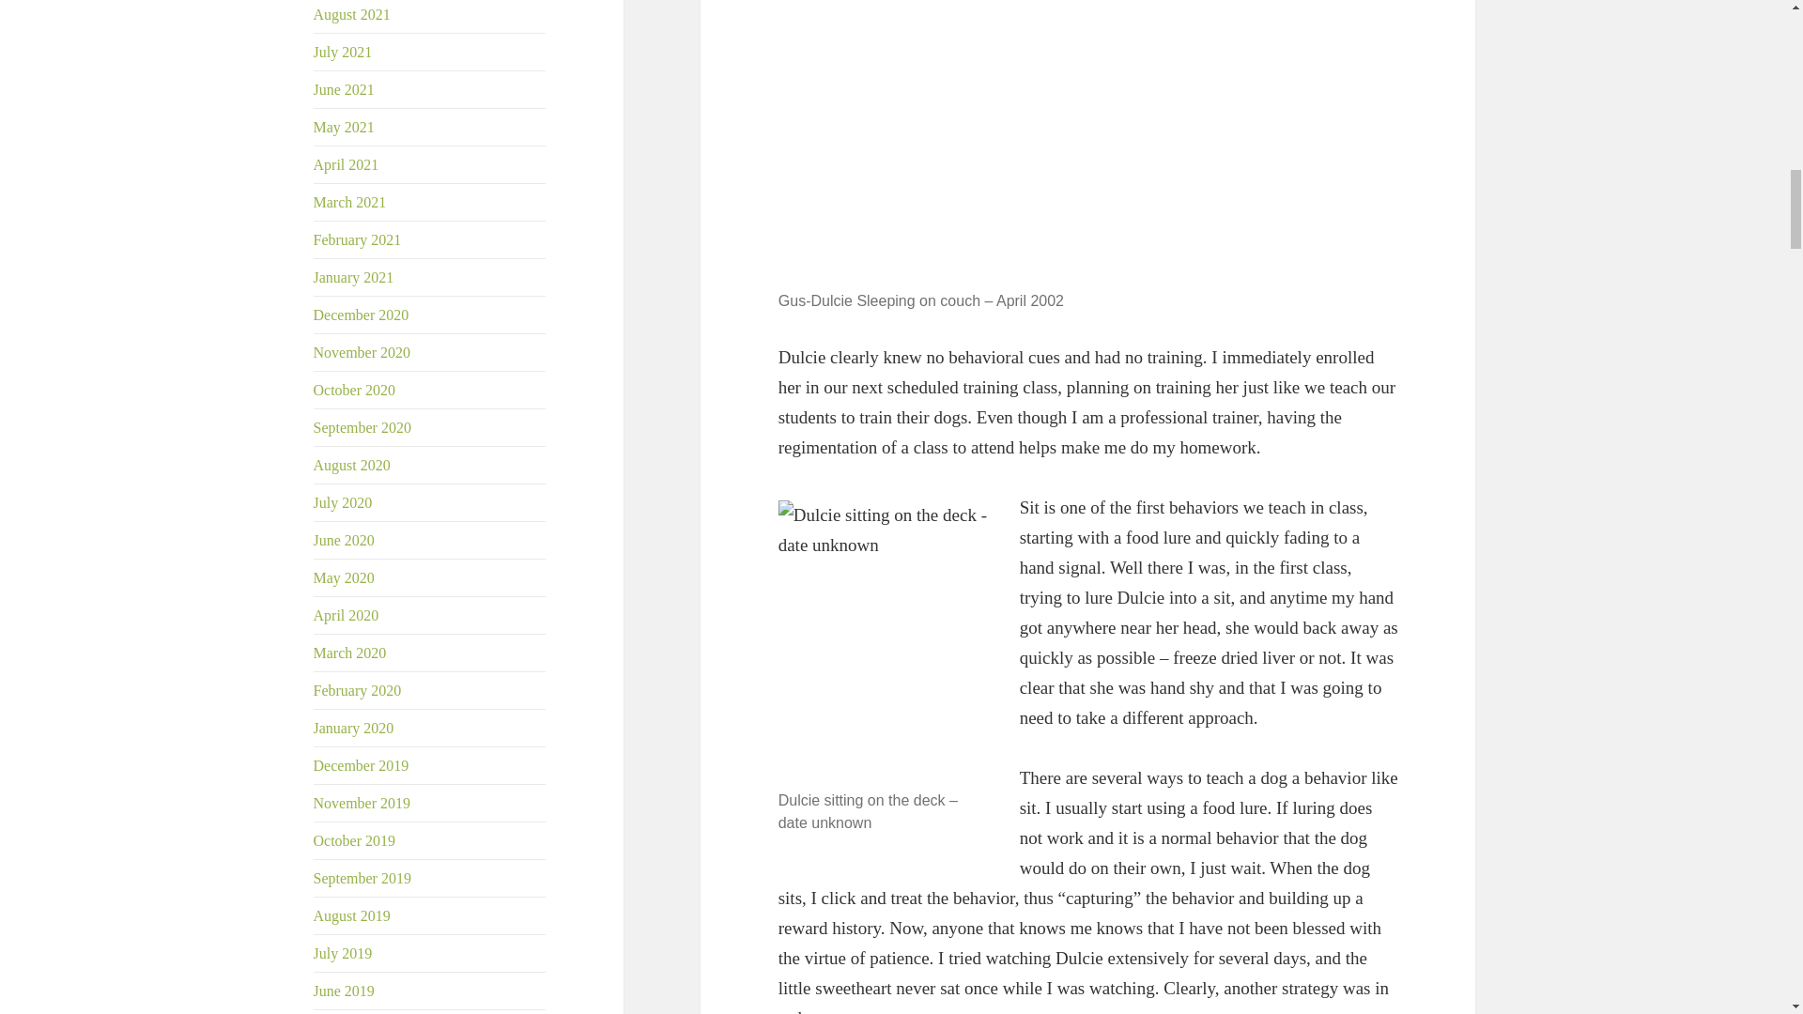 The width and height of the screenshot is (1803, 1014). I want to click on October 2020, so click(355, 391).